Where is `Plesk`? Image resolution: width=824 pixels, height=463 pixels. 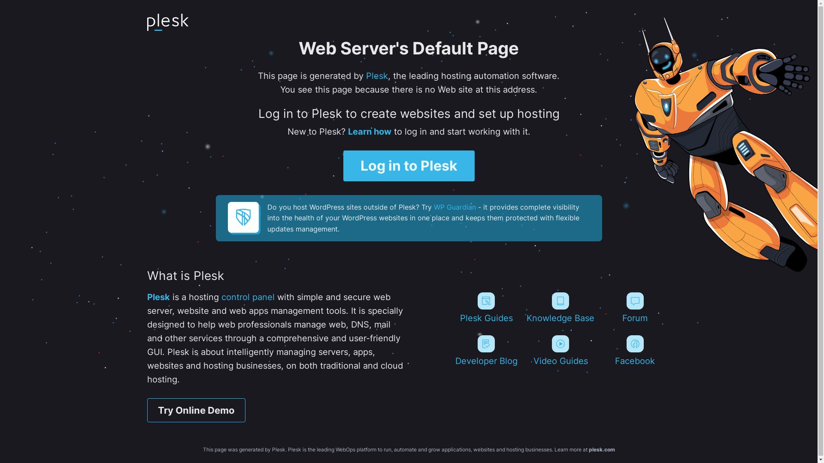 Plesk is located at coordinates (377, 76).